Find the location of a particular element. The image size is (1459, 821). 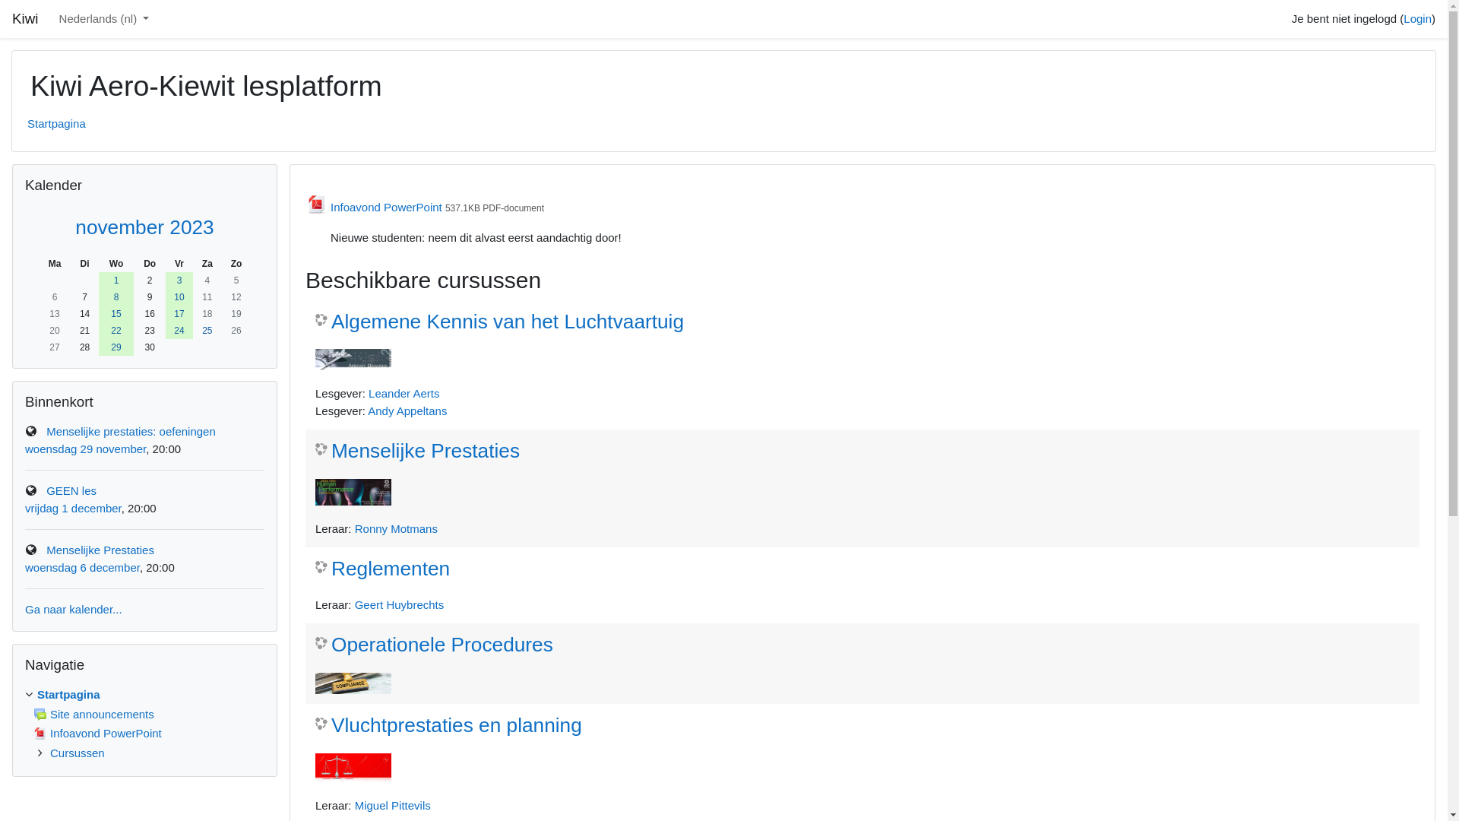

Ga naar kalender... is located at coordinates (74, 610).